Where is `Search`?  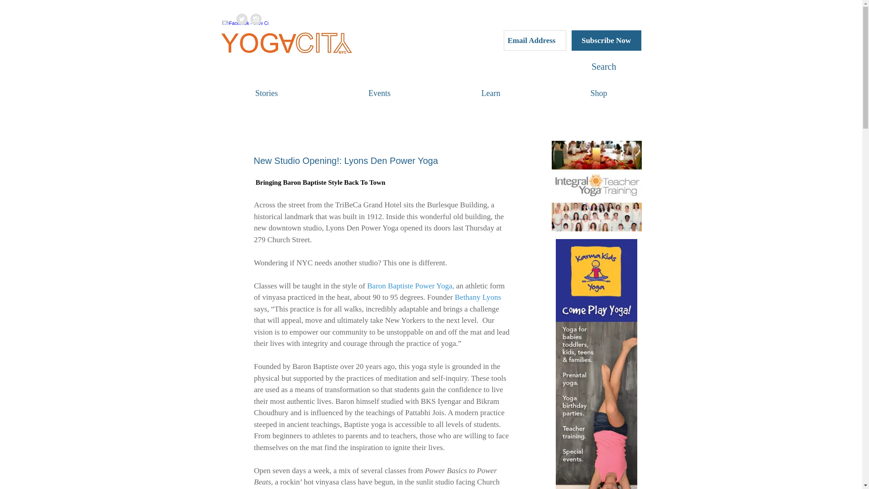
Search is located at coordinates (583, 67).